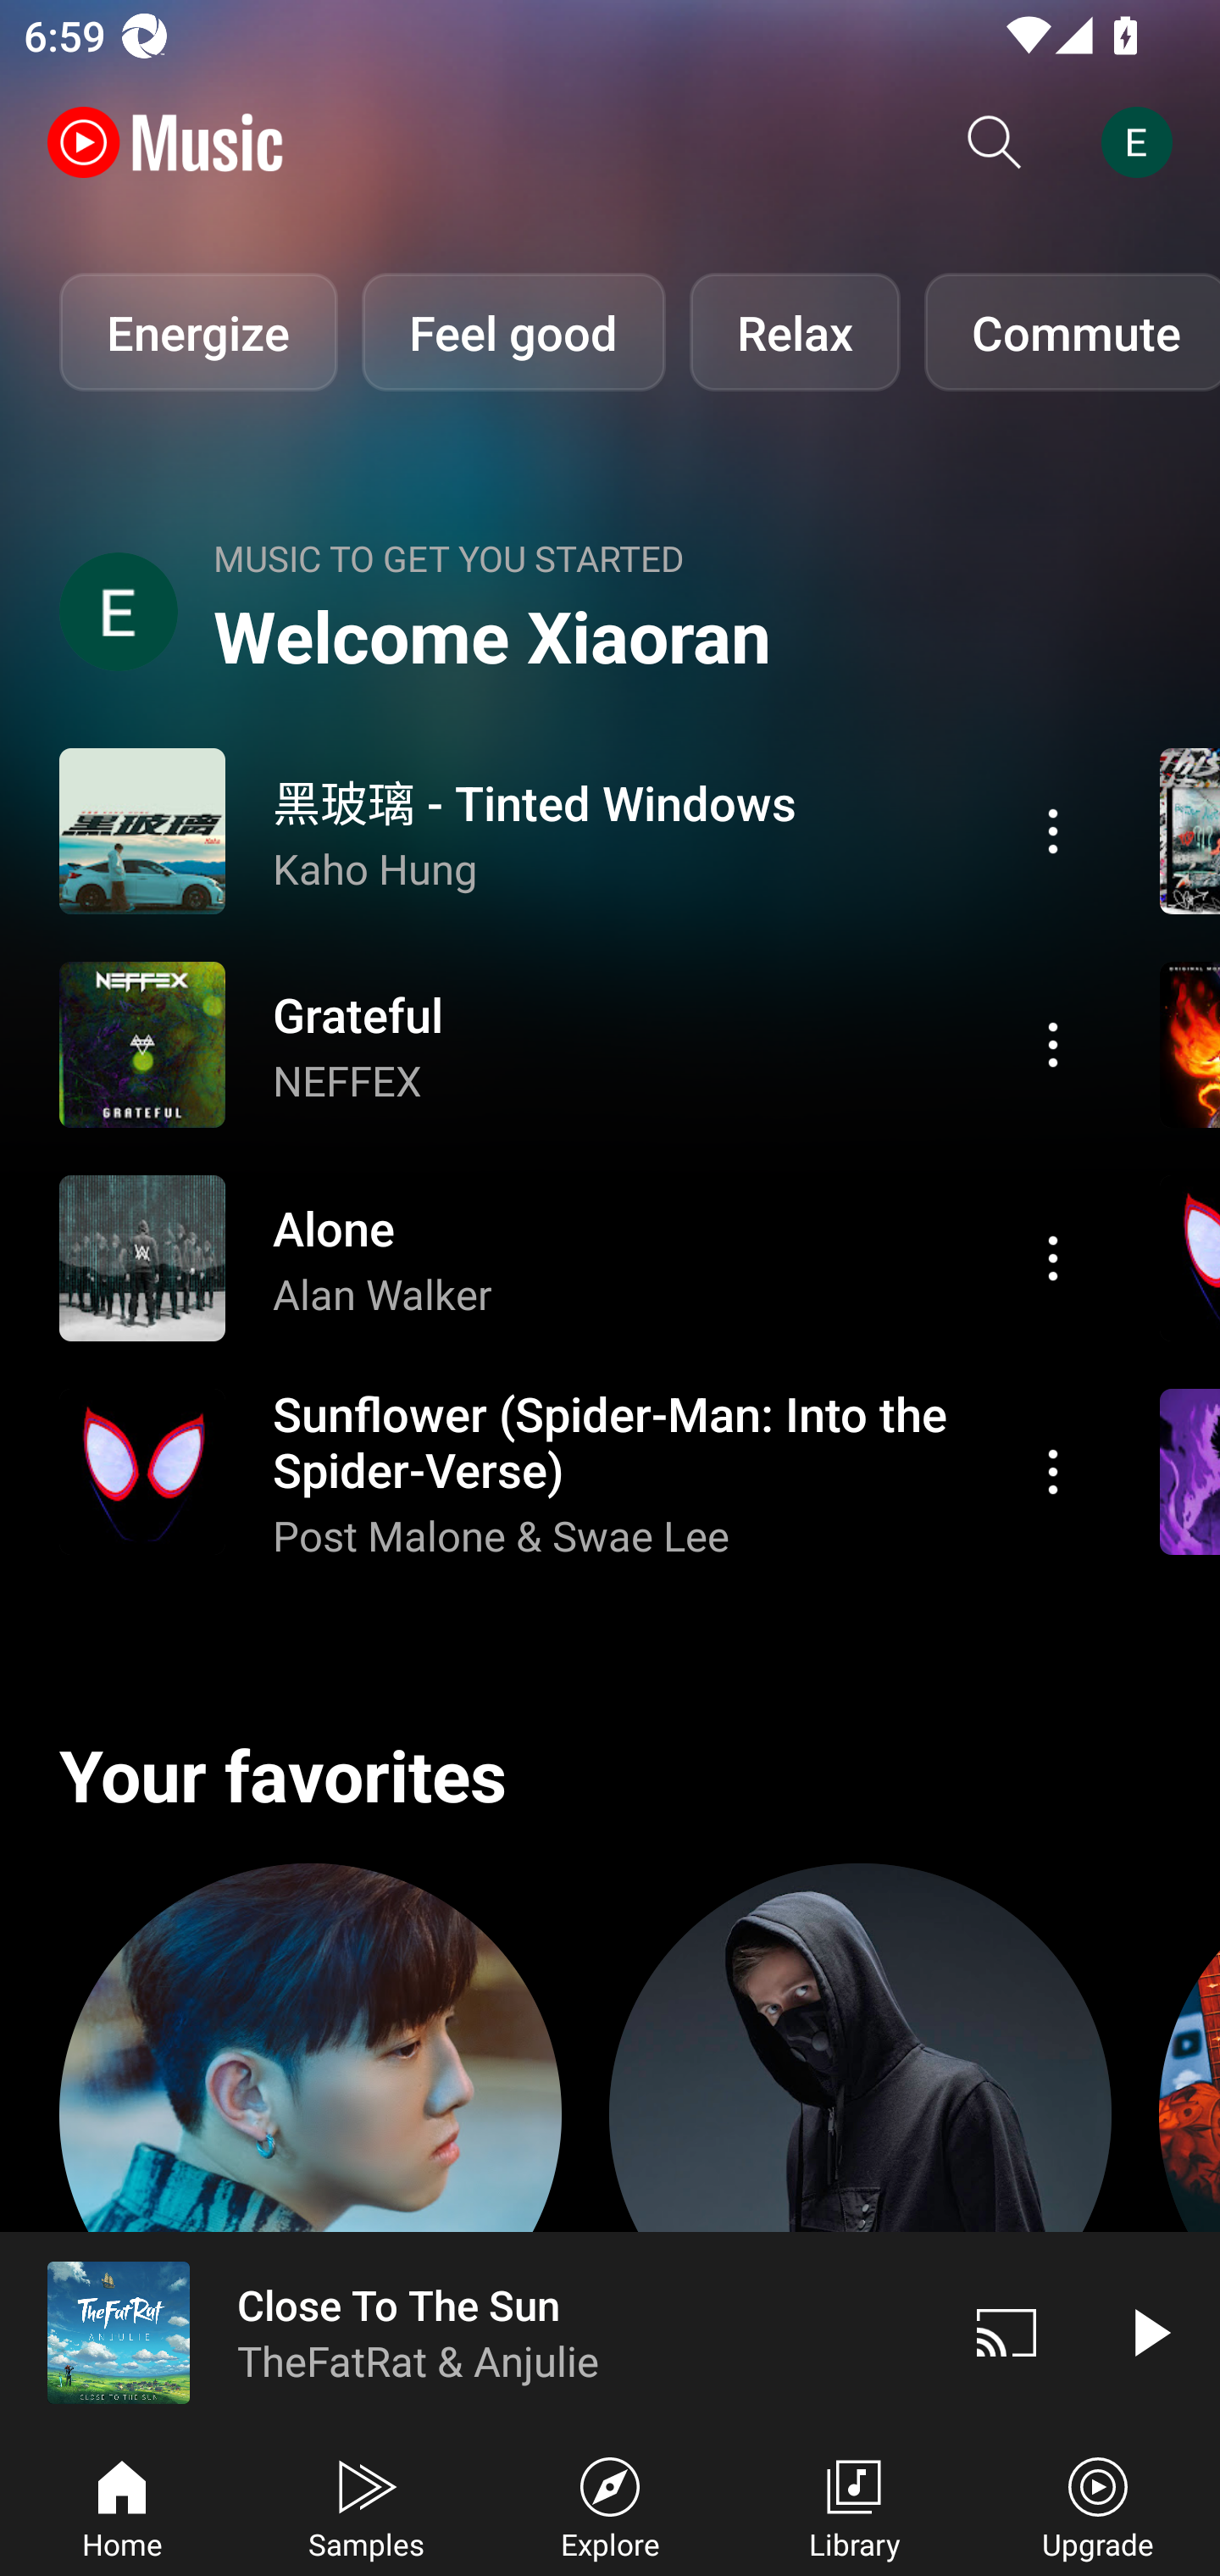  What do you see at coordinates (574, 1472) in the screenshot?
I see `Action menu` at bounding box center [574, 1472].